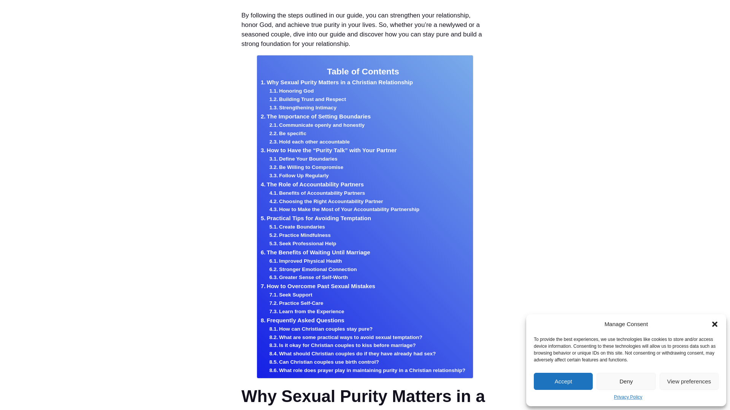  Describe the element at coordinates (303, 159) in the screenshot. I see `Define Your Boundaries` at that location.